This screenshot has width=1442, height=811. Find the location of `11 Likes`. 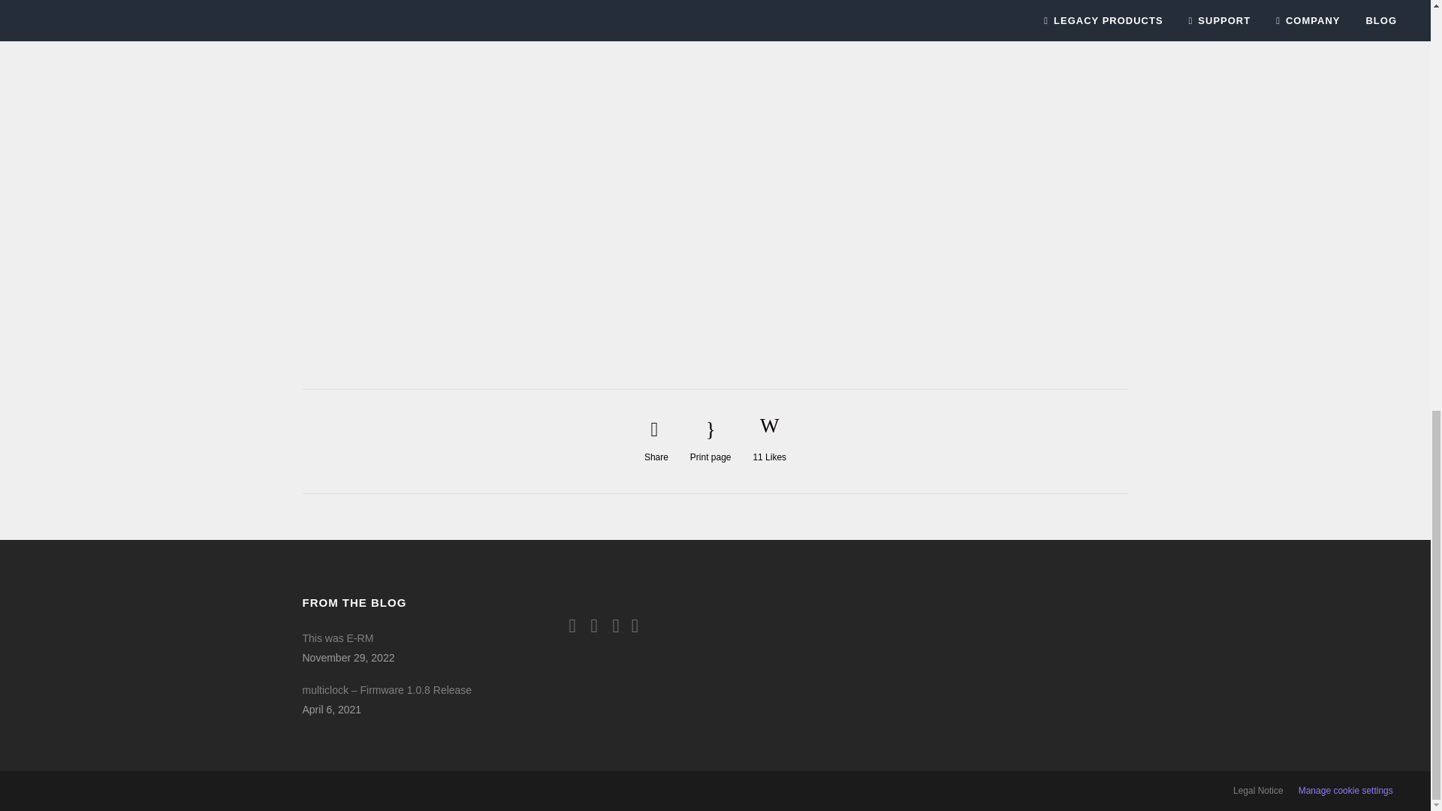

11 Likes is located at coordinates (769, 442).